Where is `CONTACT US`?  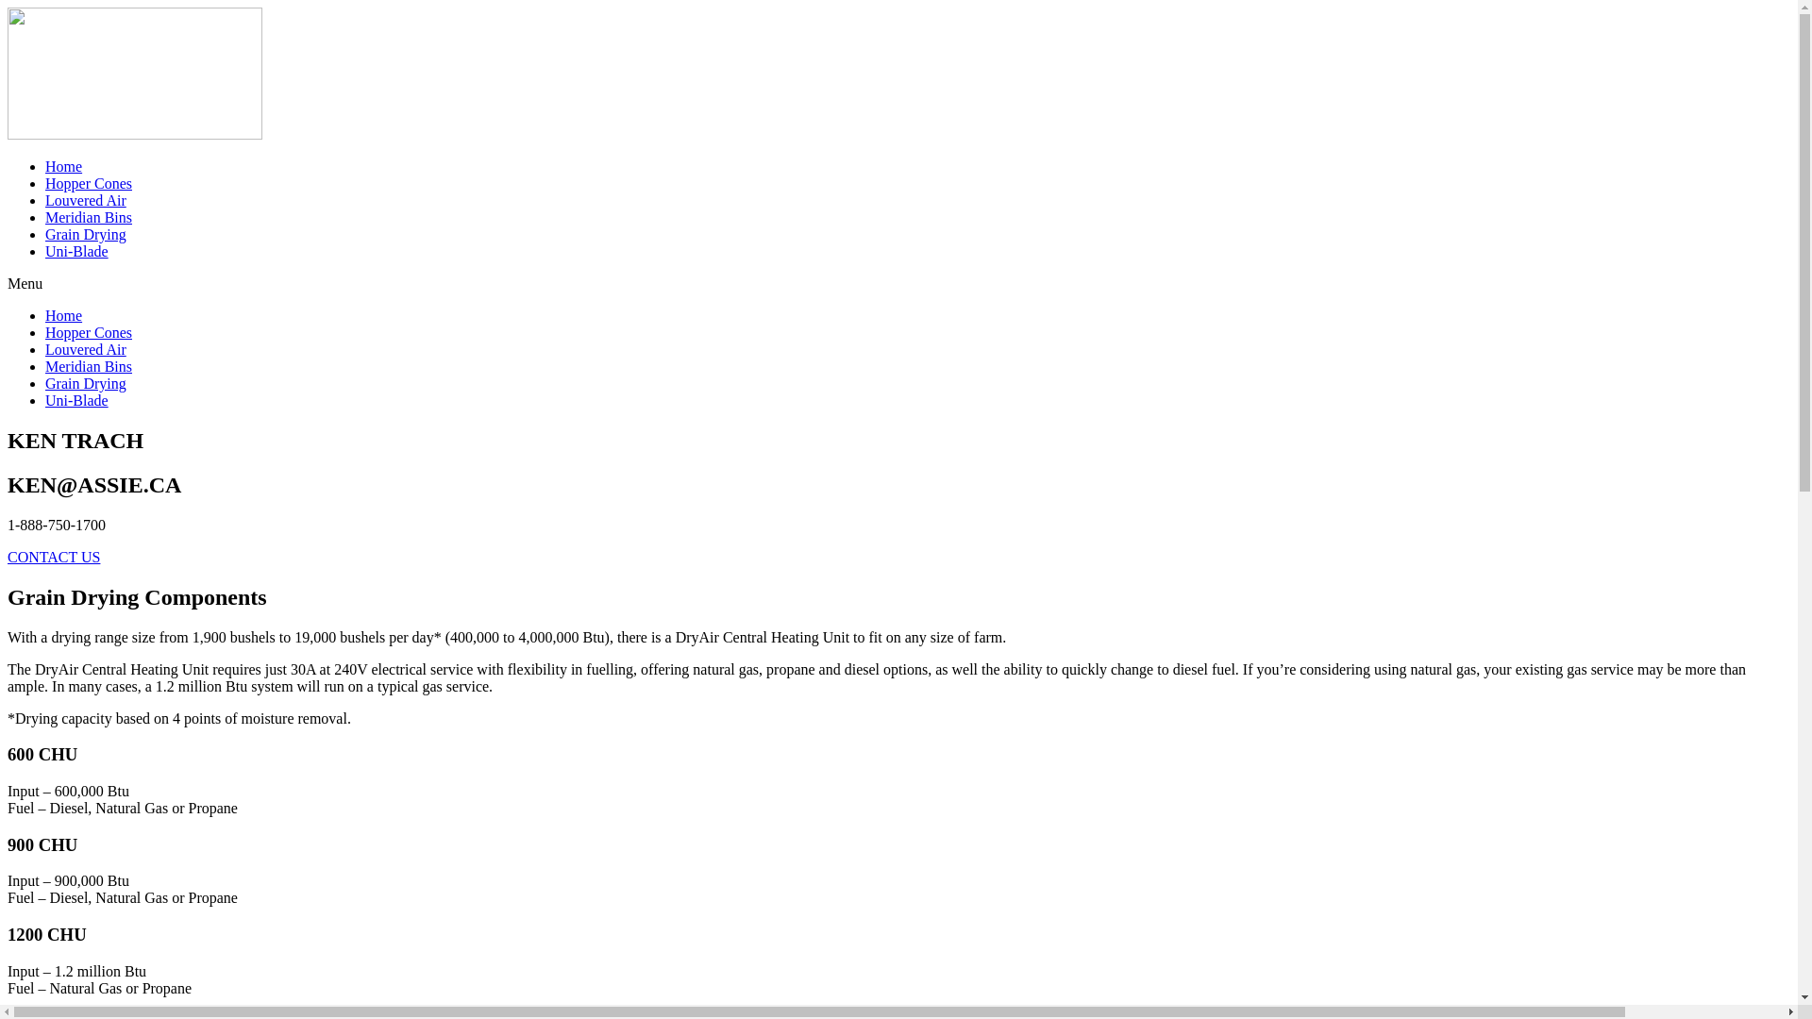 CONTACT US is located at coordinates (54, 557).